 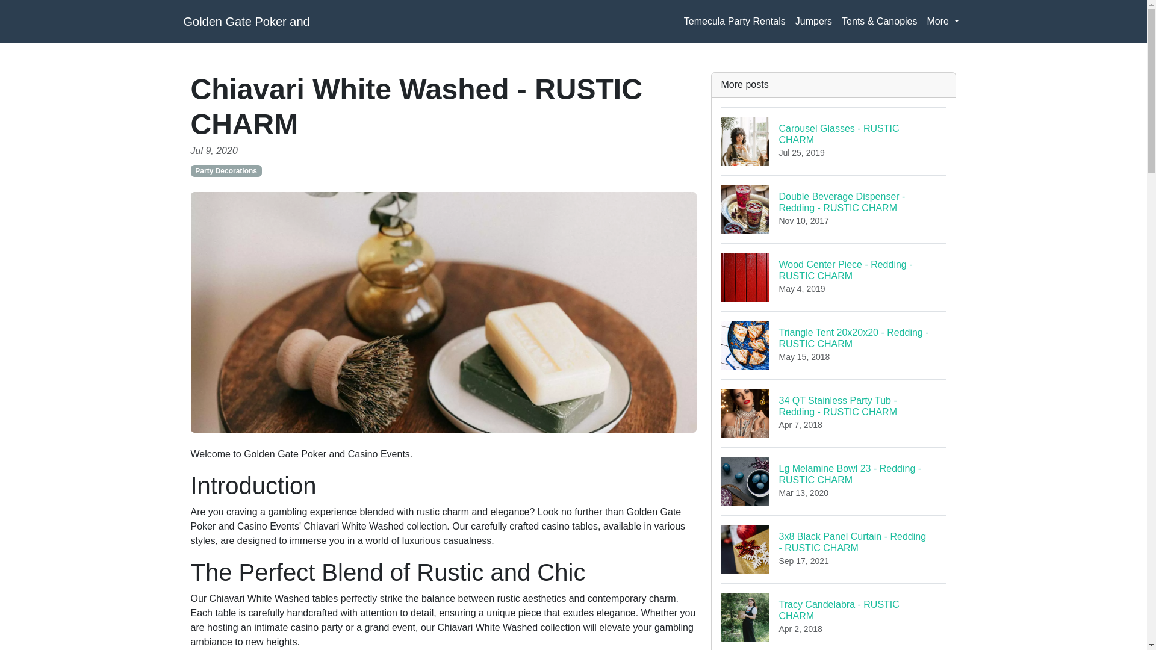 What do you see at coordinates (814, 22) in the screenshot?
I see `Jumpers` at bounding box center [814, 22].